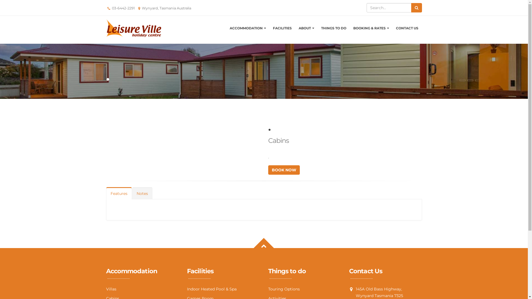 The height and width of the screenshot is (299, 532). What do you see at coordinates (119, 193) in the screenshot?
I see `Features` at bounding box center [119, 193].